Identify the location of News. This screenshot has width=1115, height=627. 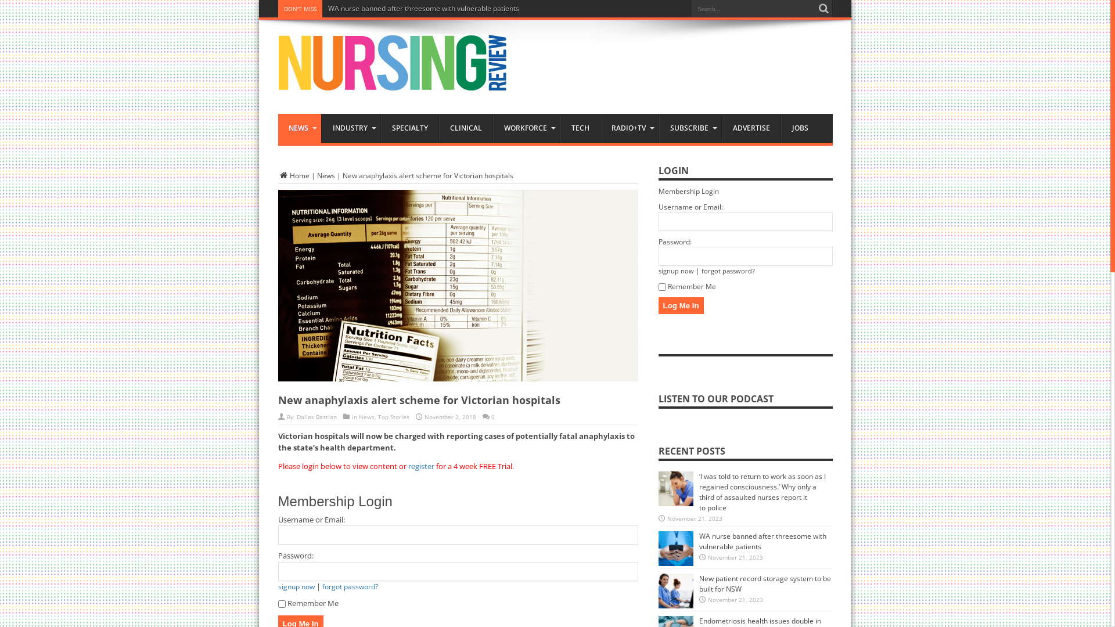
(367, 417).